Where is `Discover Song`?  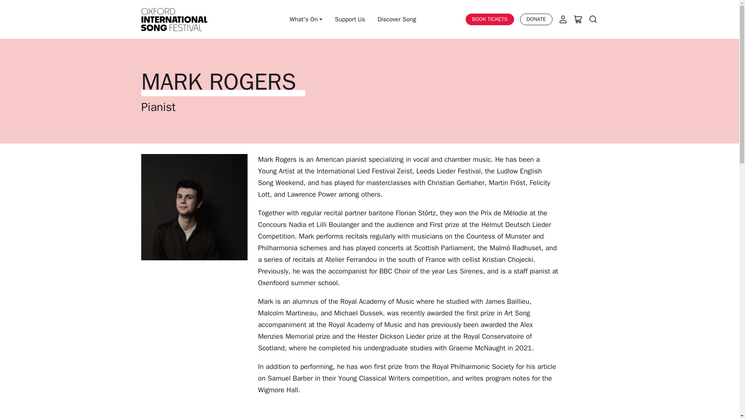
Discover Song is located at coordinates (397, 19).